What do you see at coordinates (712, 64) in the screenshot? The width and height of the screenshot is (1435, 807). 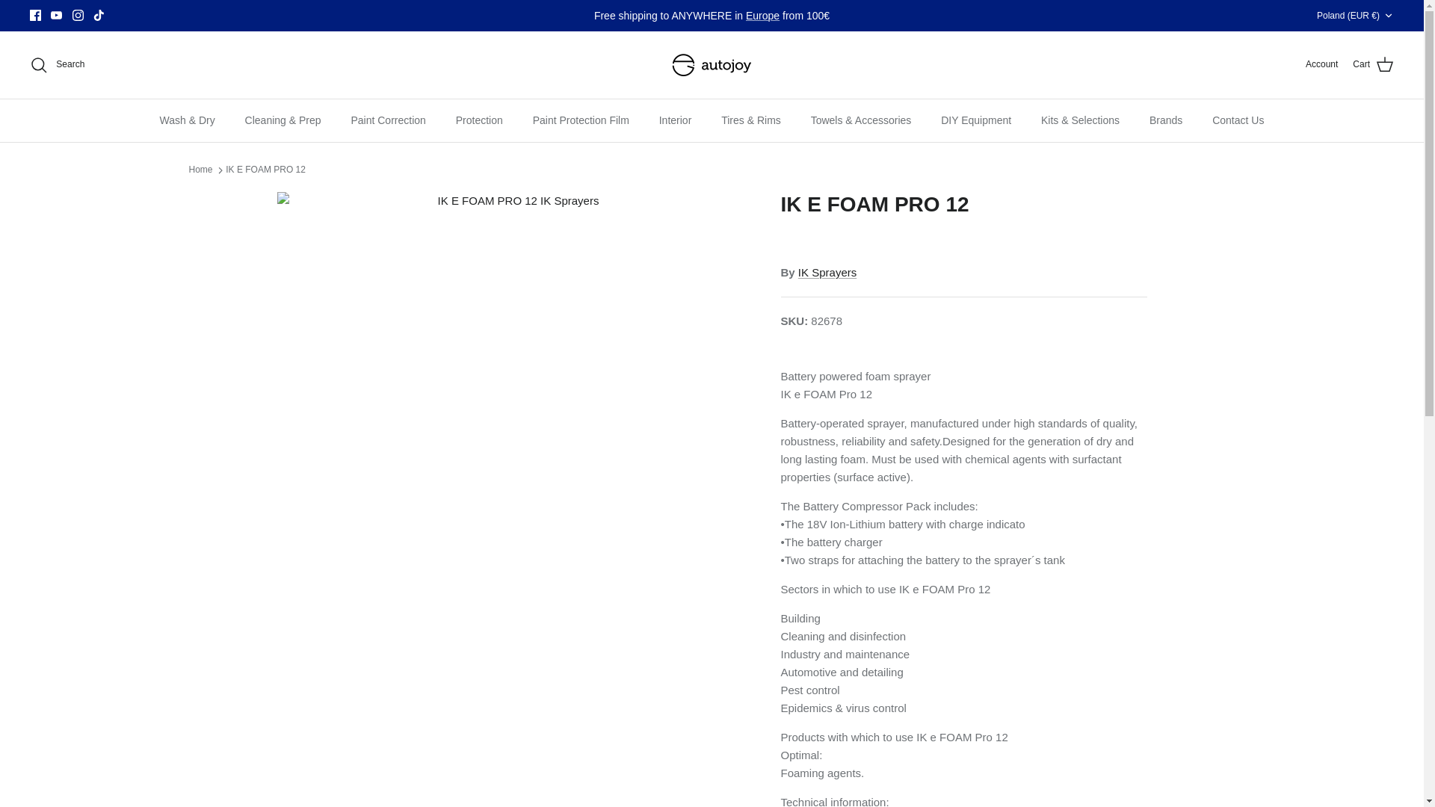 I see `Autojoy Baltic` at bounding box center [712, 64].